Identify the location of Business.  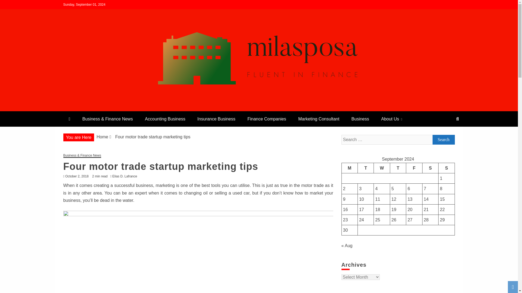
(360, 119).